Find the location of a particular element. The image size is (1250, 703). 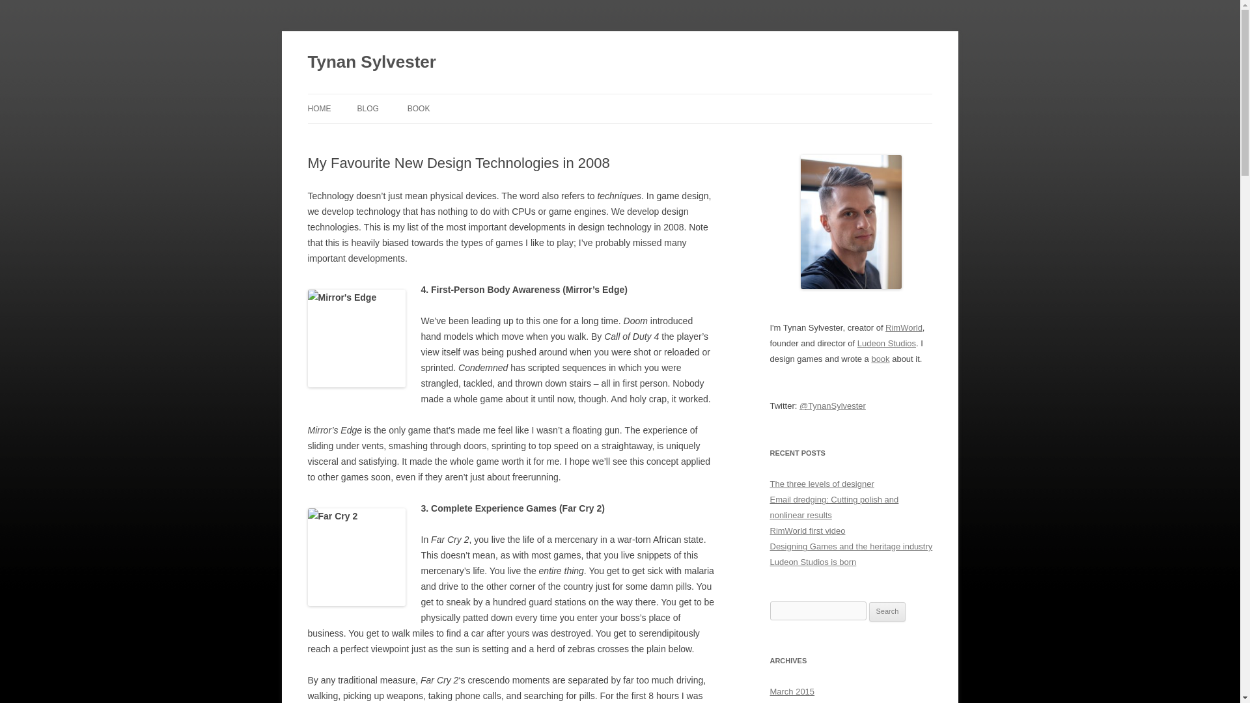

Ludeon Studios is located at coordinates (887, 342).